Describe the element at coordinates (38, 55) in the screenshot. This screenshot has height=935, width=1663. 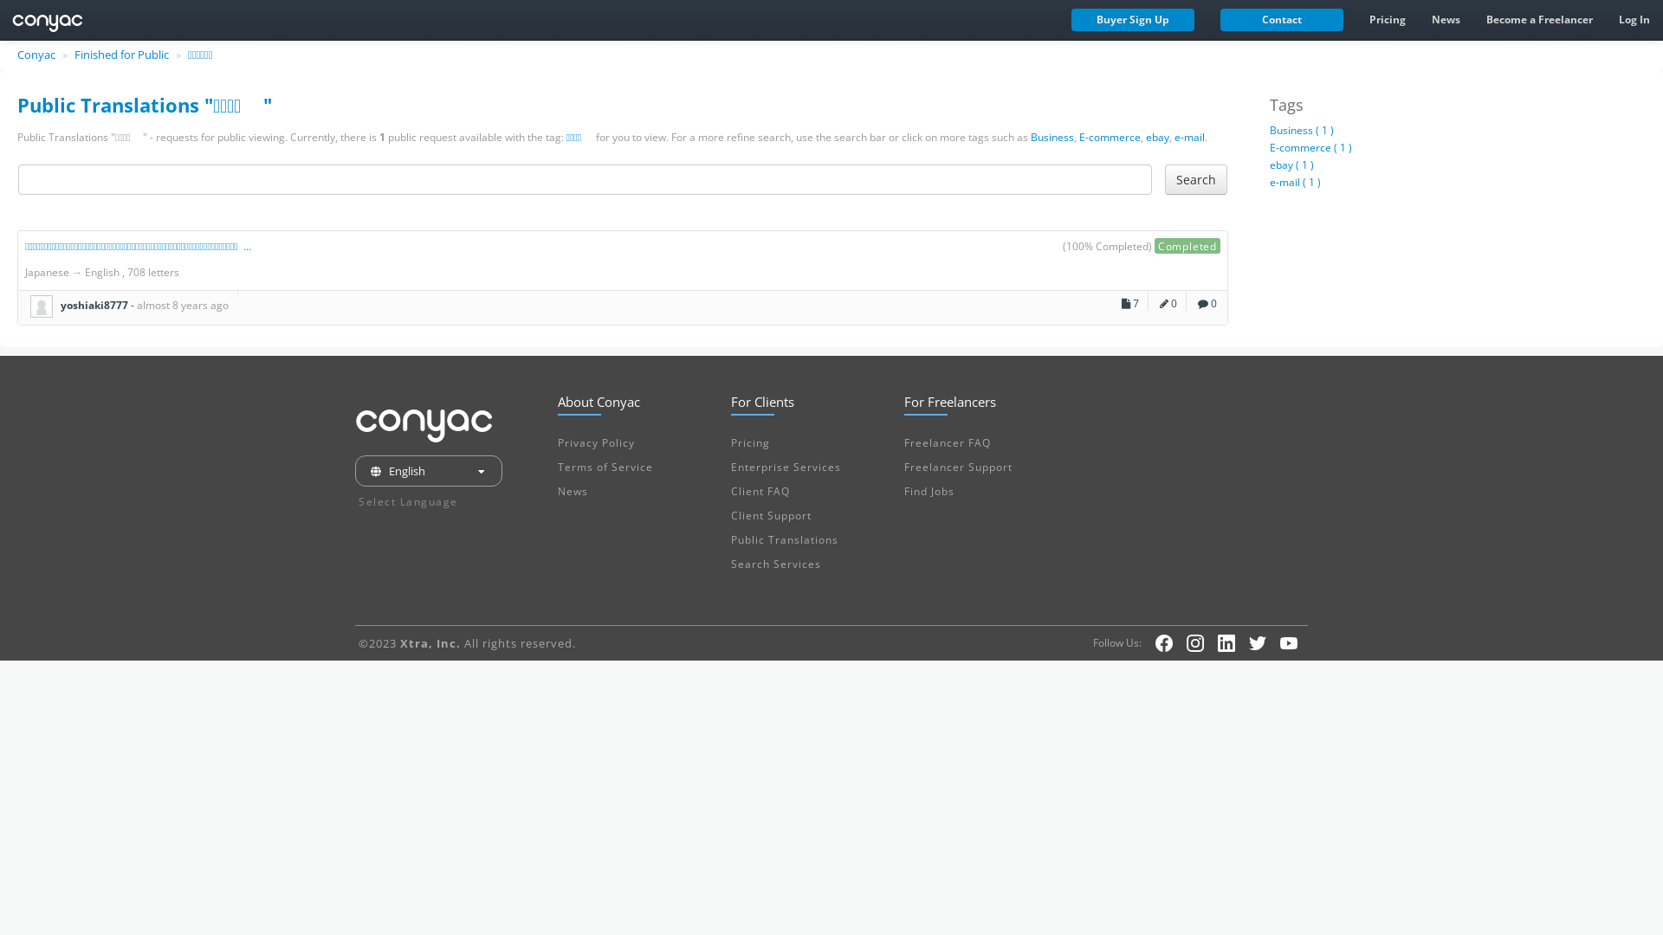
I see `Conyac` at that location.